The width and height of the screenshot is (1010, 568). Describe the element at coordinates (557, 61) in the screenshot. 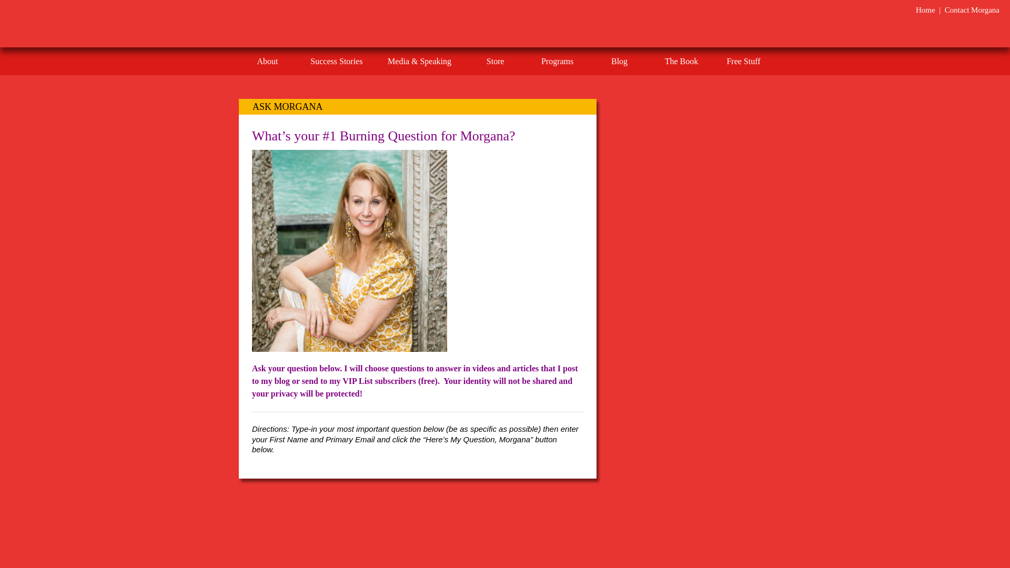

I see `Programs` at that location.